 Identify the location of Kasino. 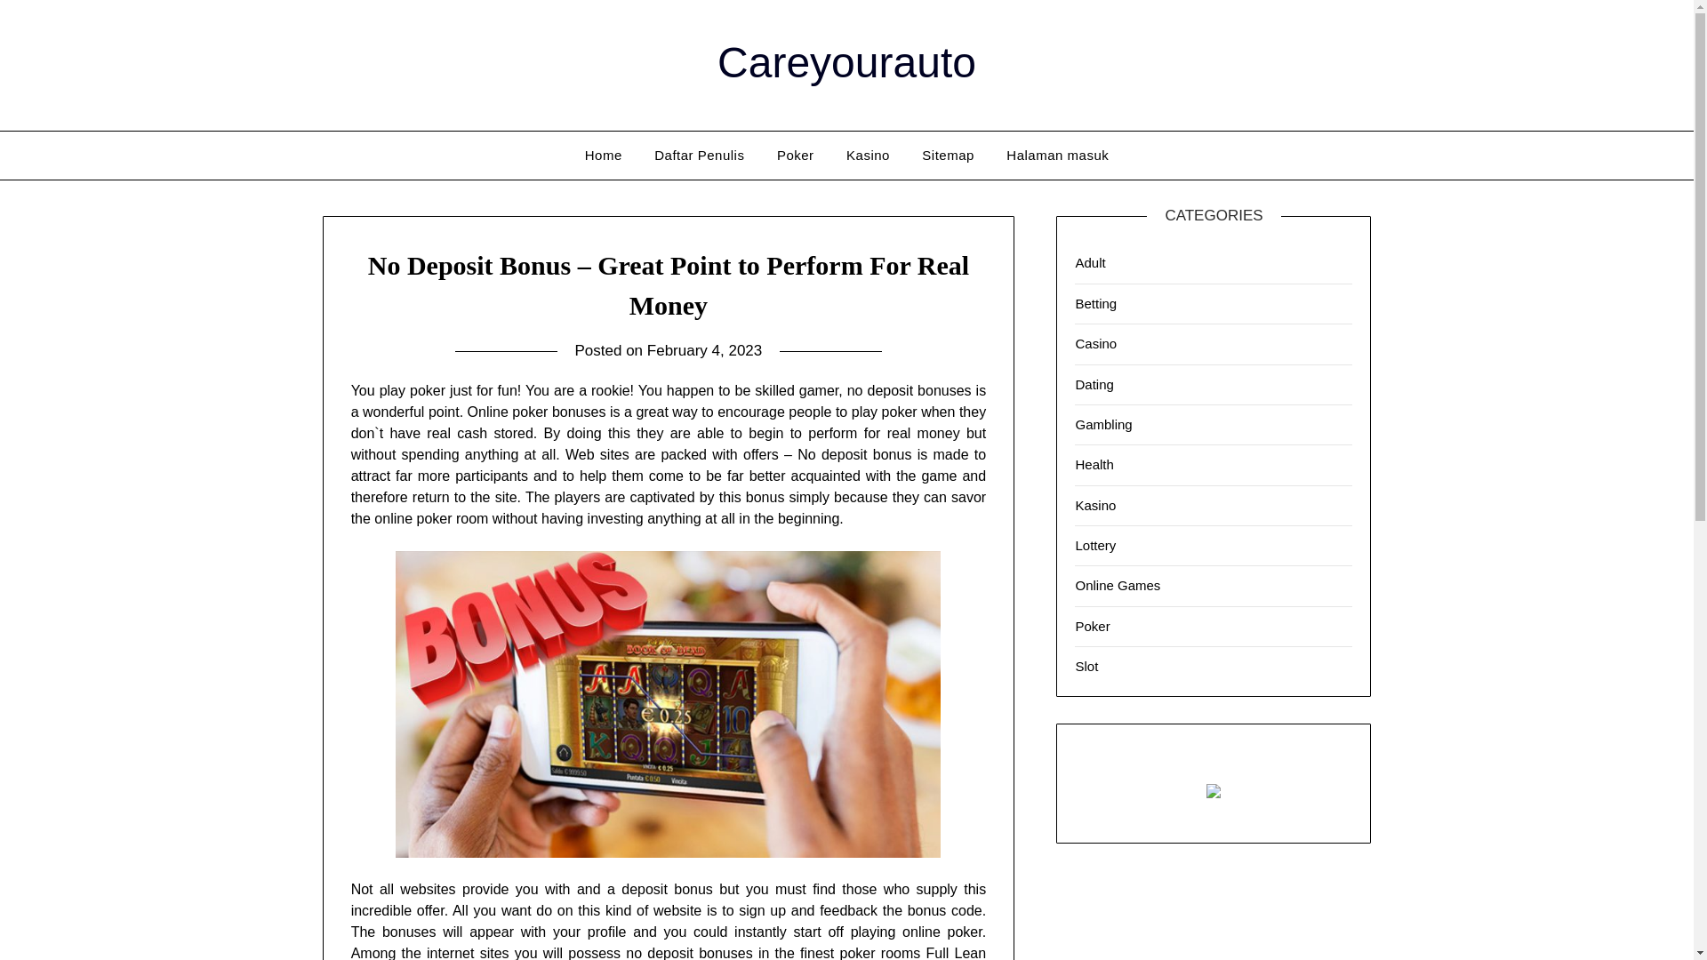
(1095, 505).